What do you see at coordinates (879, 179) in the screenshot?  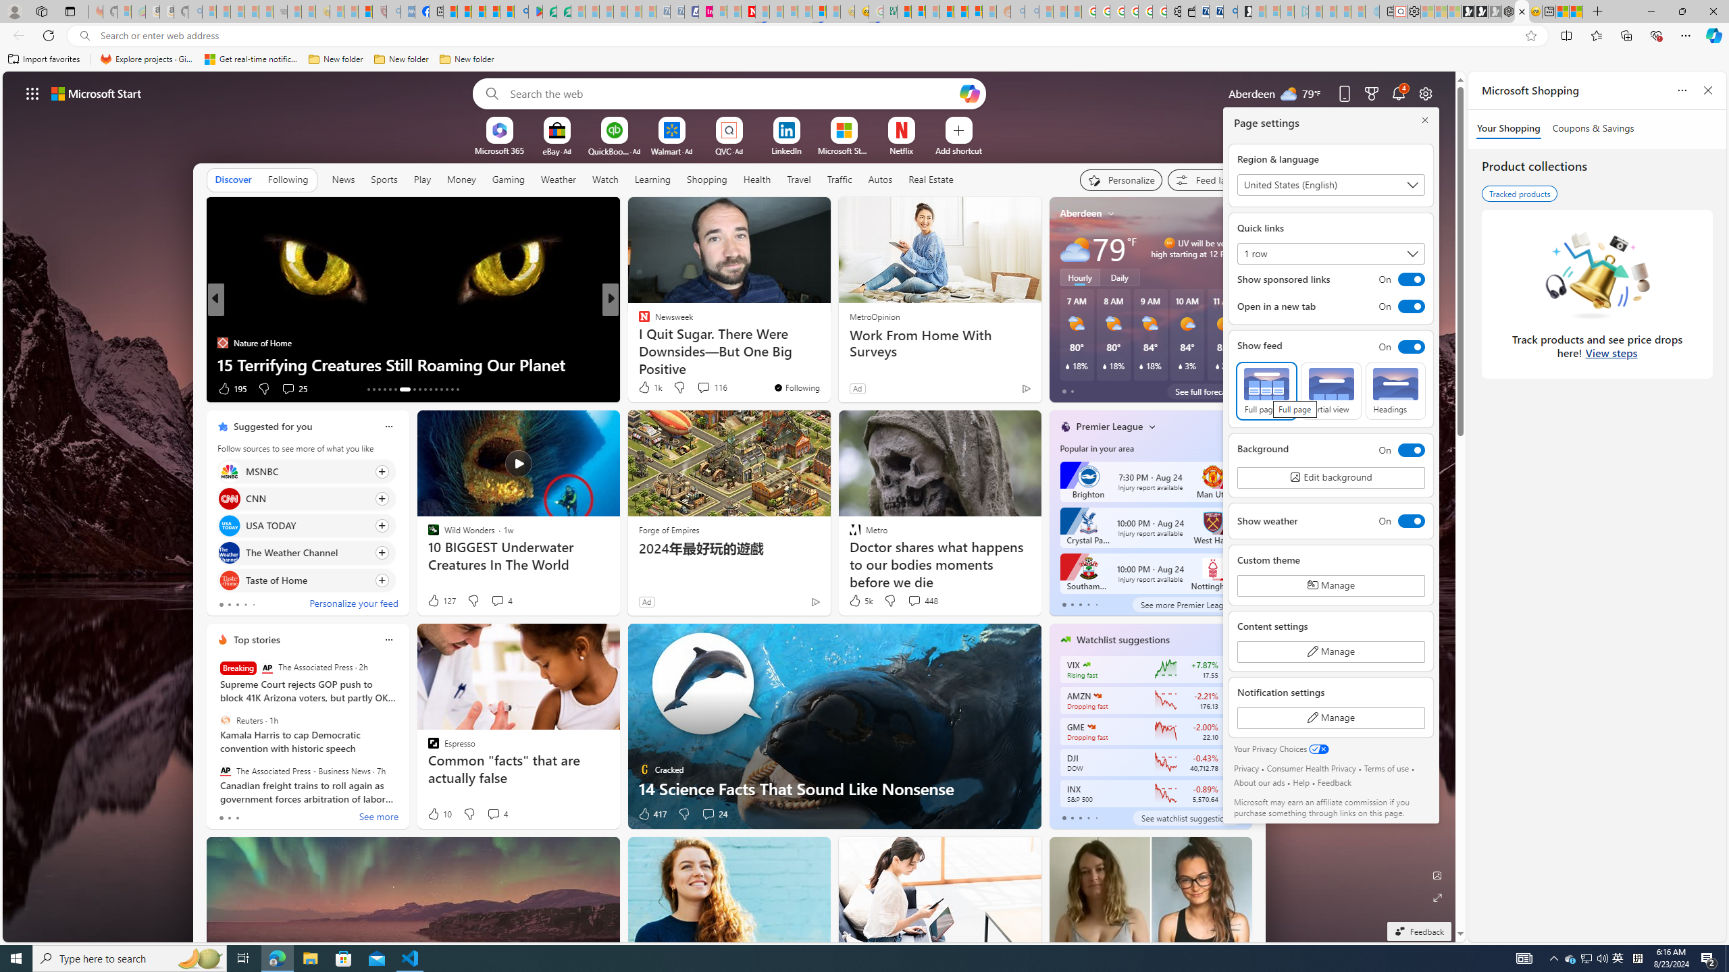 I see `Autos` at bounding box center [879, 179].